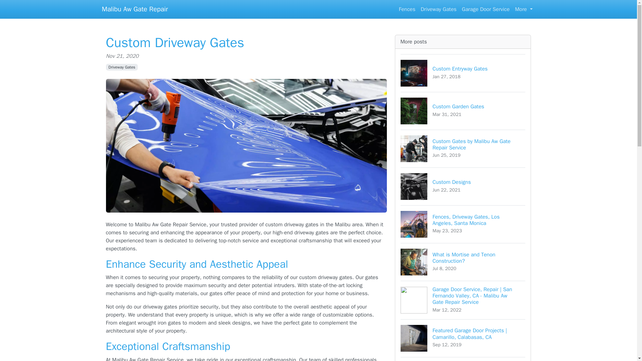  I want to click on Driveway Gates, so click(486, 9).